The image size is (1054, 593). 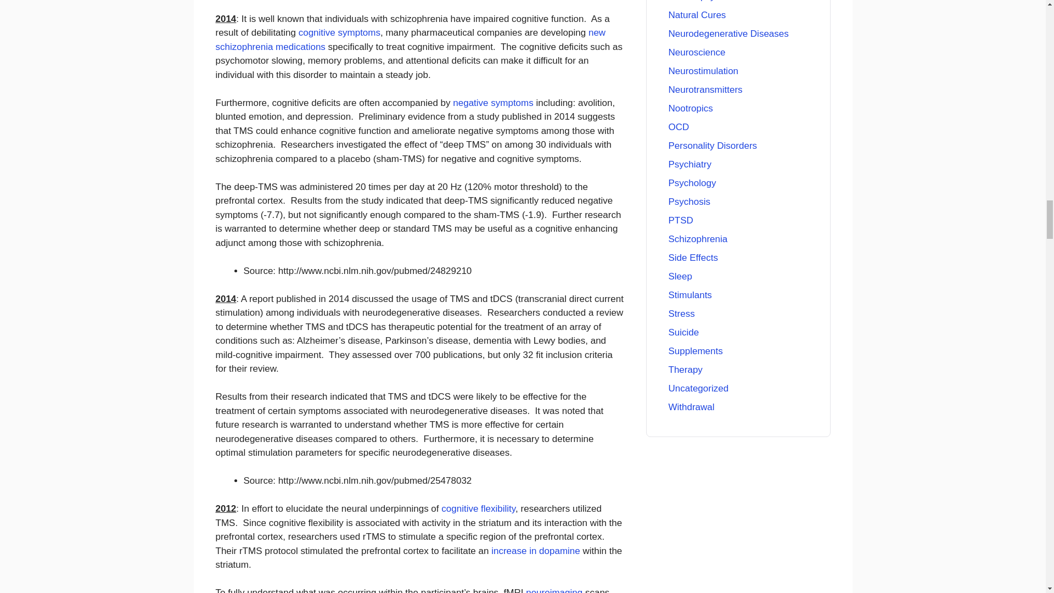 I want to click on increase in dopamine, so click(x=536, y=551).